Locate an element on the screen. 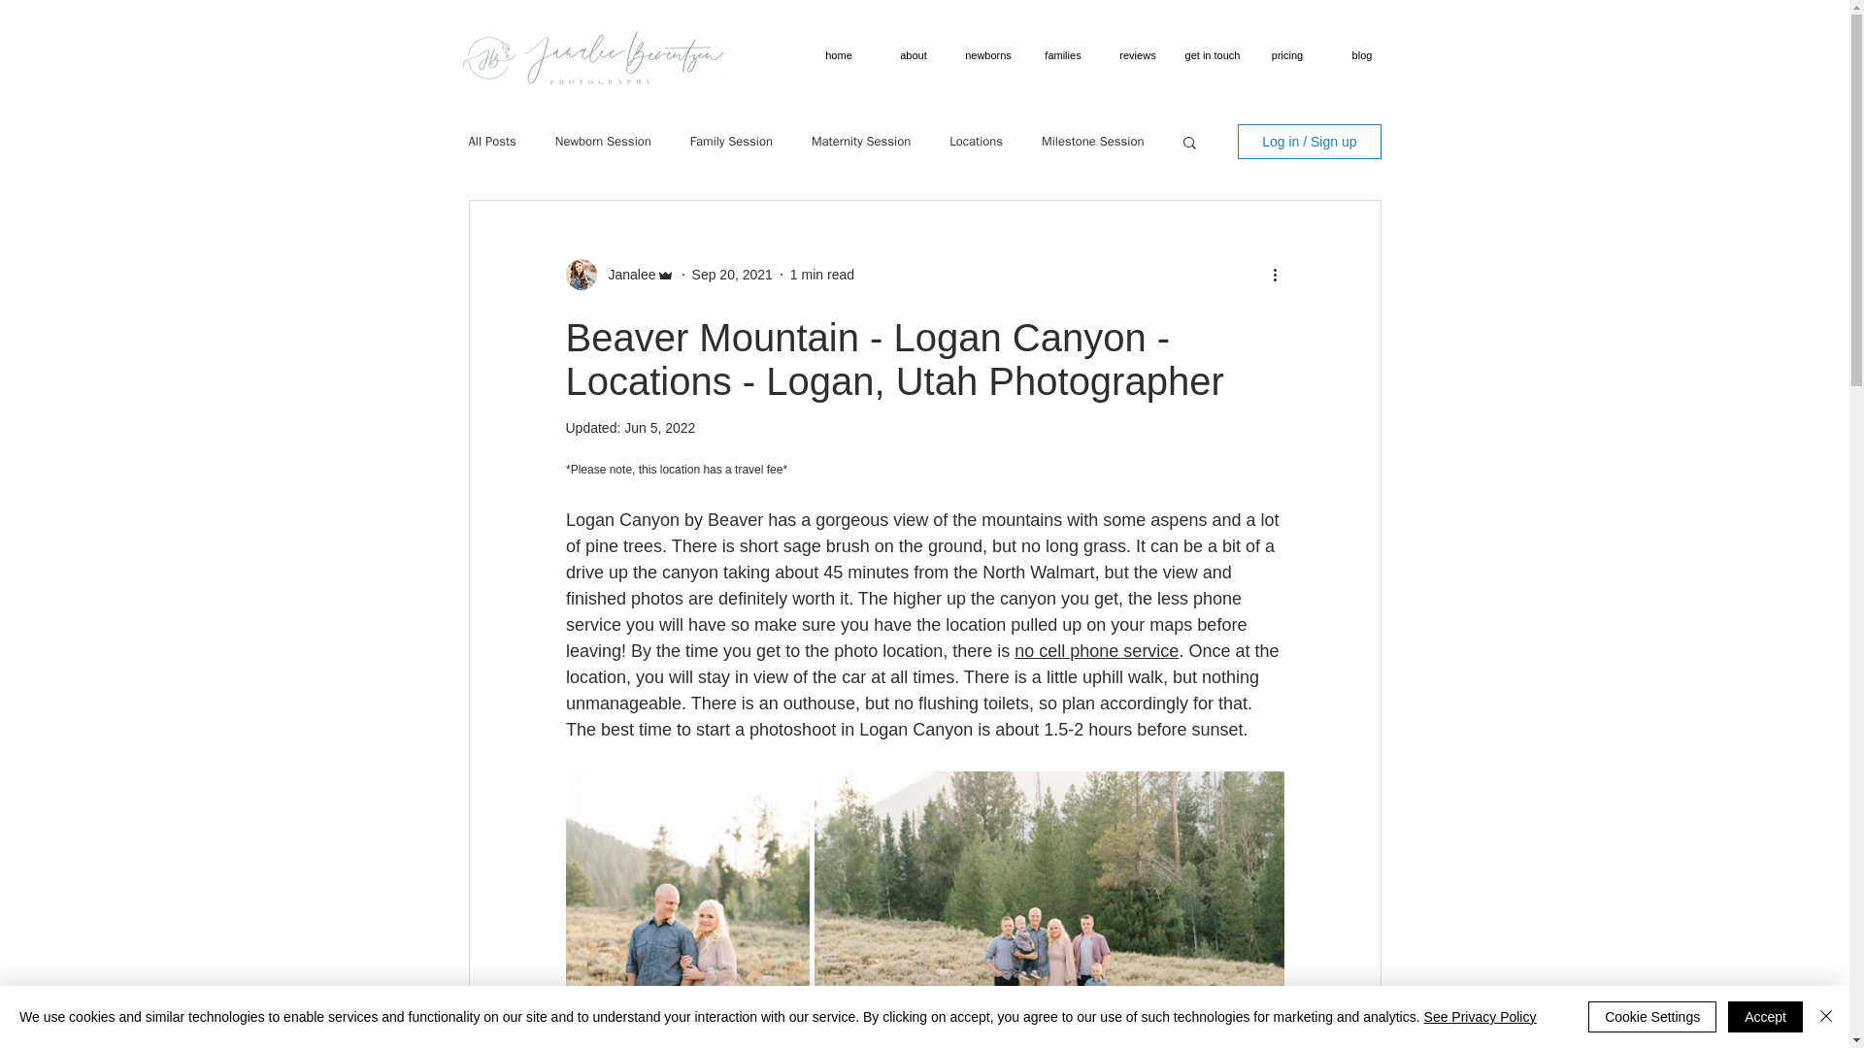 The height and width of the screenshot is (1048, 1864). Family Session is located at coordinates (731, 142).